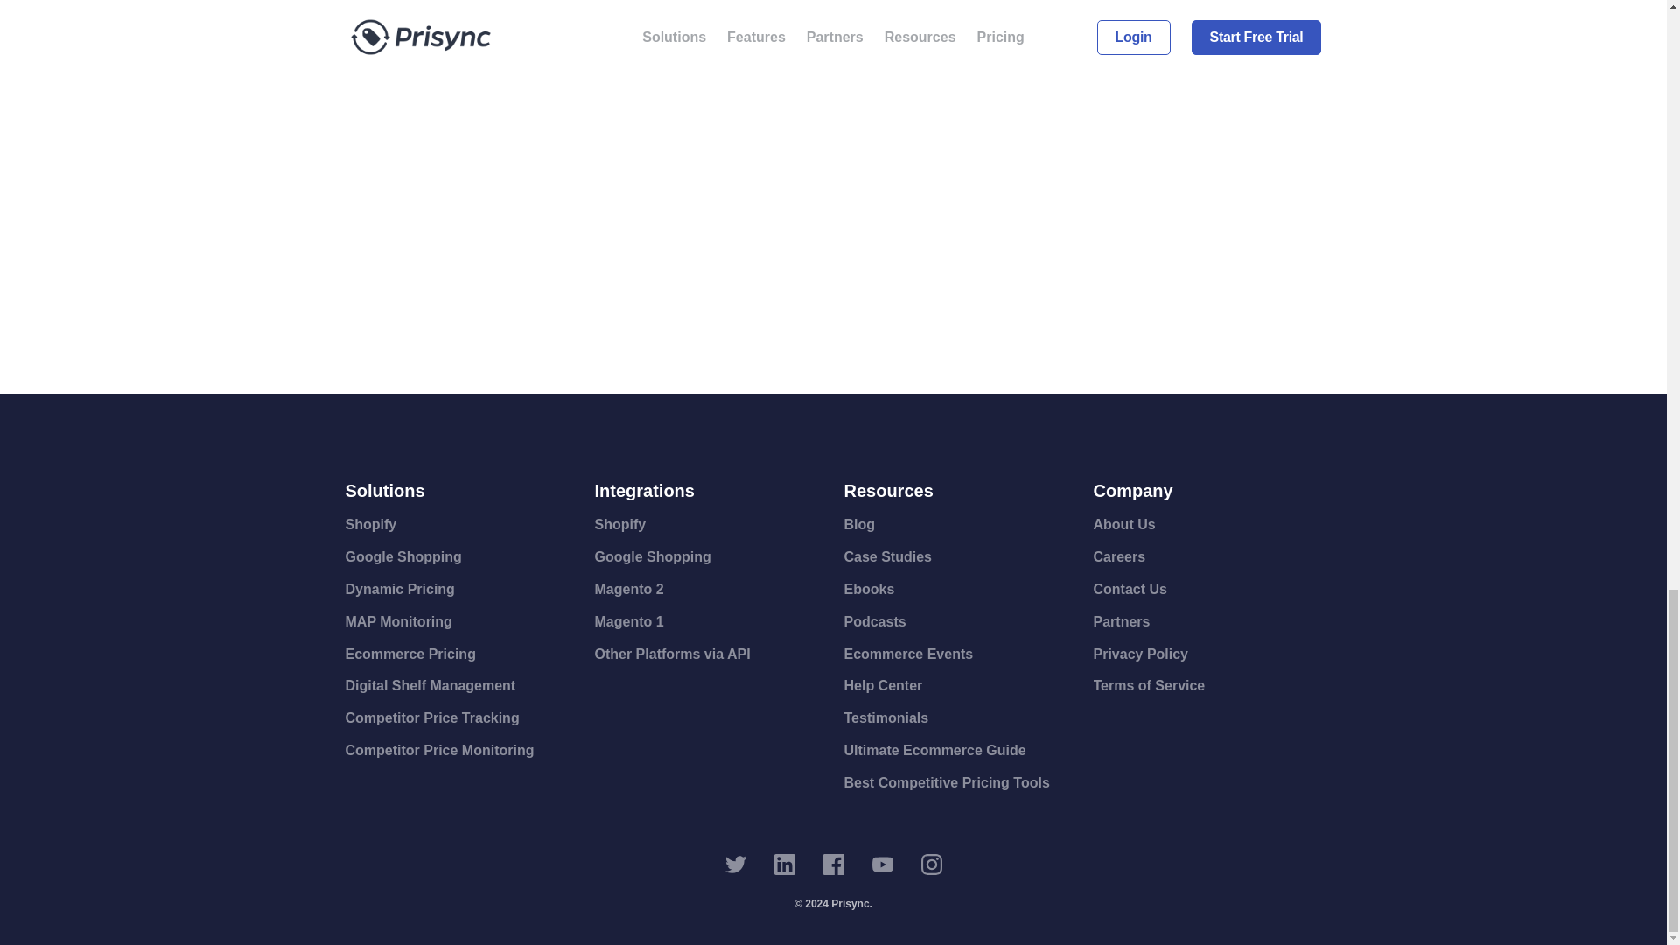 The width and height of the screenshot is (1680, 945). What do you see at coordinates (882, 864) in the screenshot?
I see `YouTube icon` at bounding box center [882, 864].